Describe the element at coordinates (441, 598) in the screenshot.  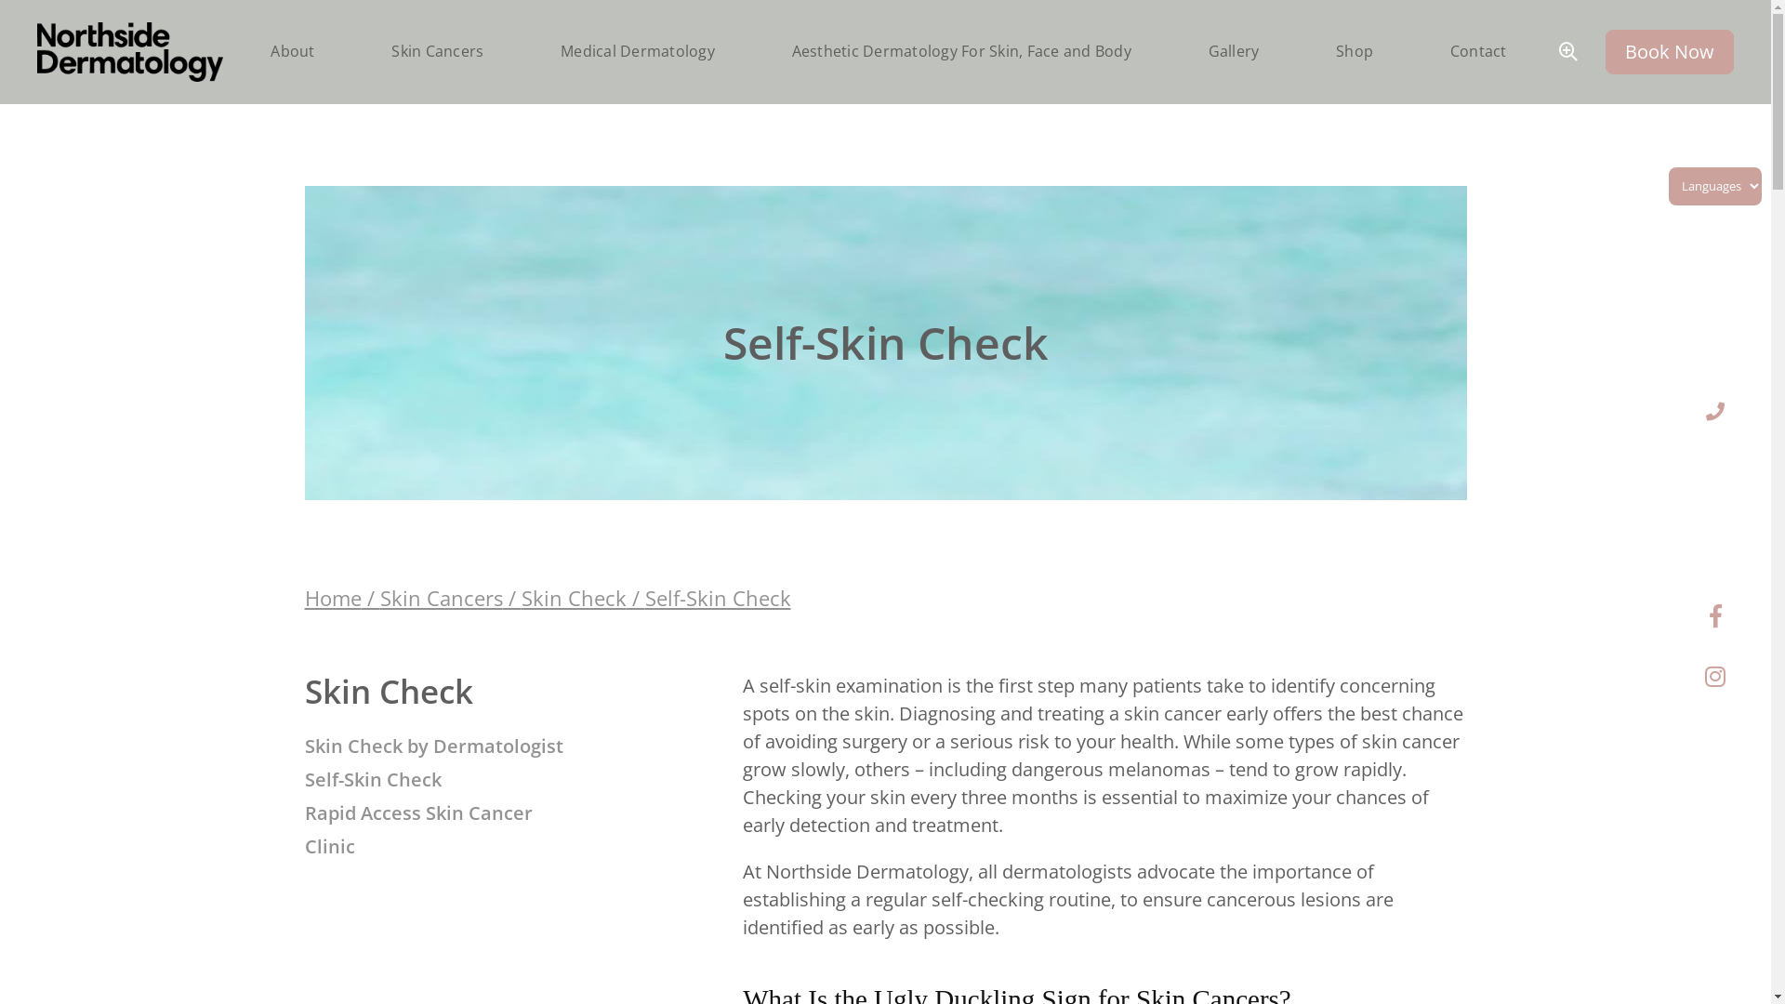
I see `Skin Cancers` at that location.